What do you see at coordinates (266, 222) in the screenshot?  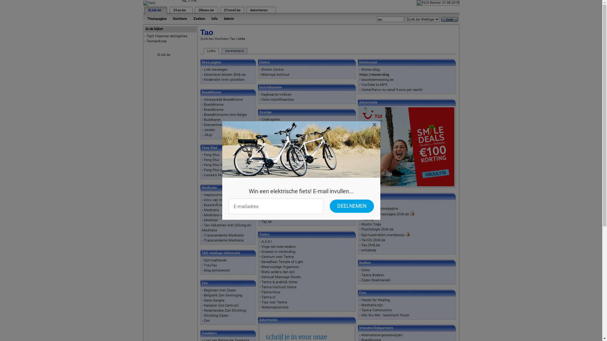 I see `Taji.be` at bounding box center [266, 222].